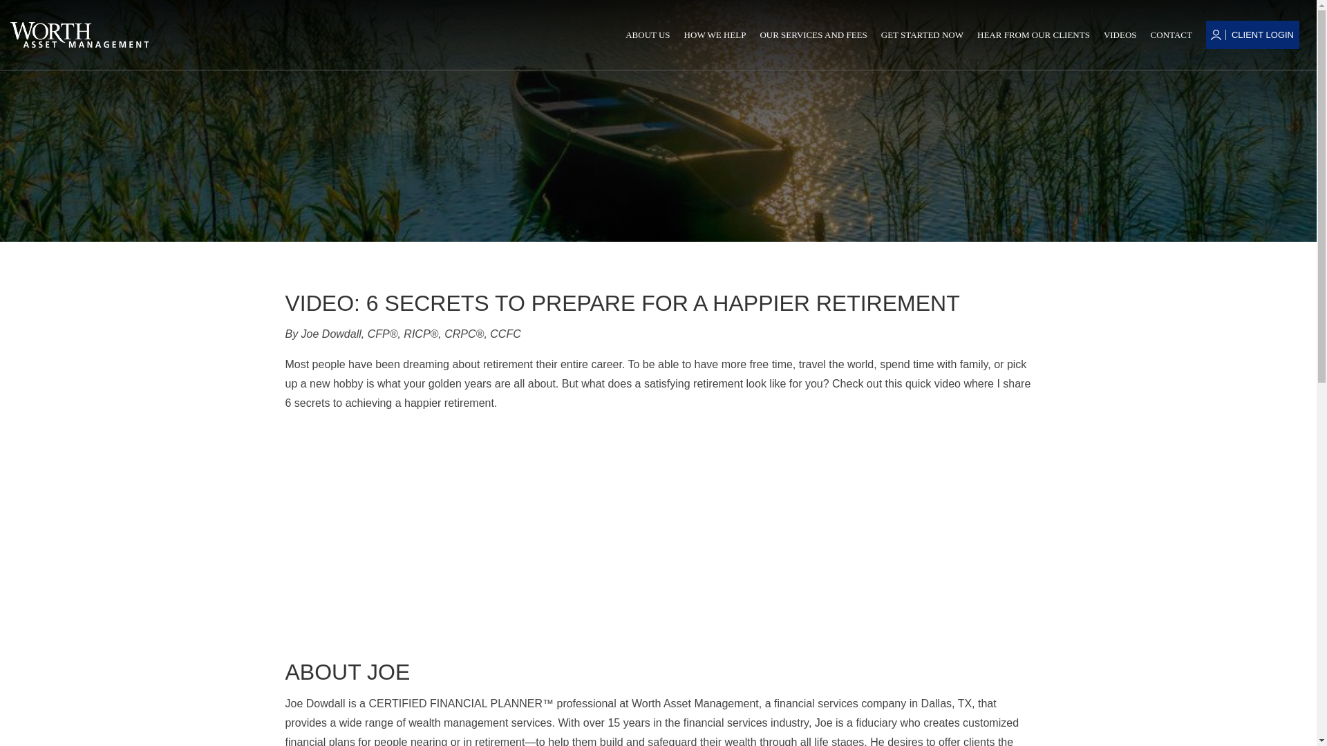  What do you see at coordinates (715, 35) in the screenshot?
I see `HOW WE HELP` at bounding box center [715, 35].